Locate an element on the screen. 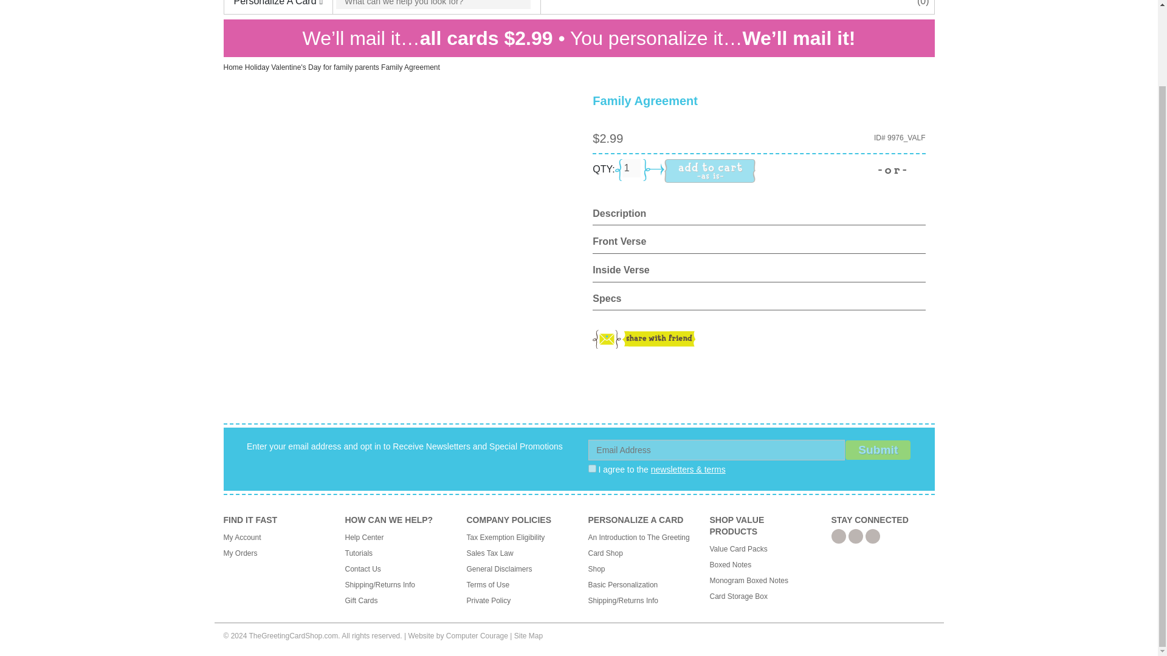 Image resolution: width=1167 pixels, height=656 pixels. Cart is located at coordinates (923, 2).